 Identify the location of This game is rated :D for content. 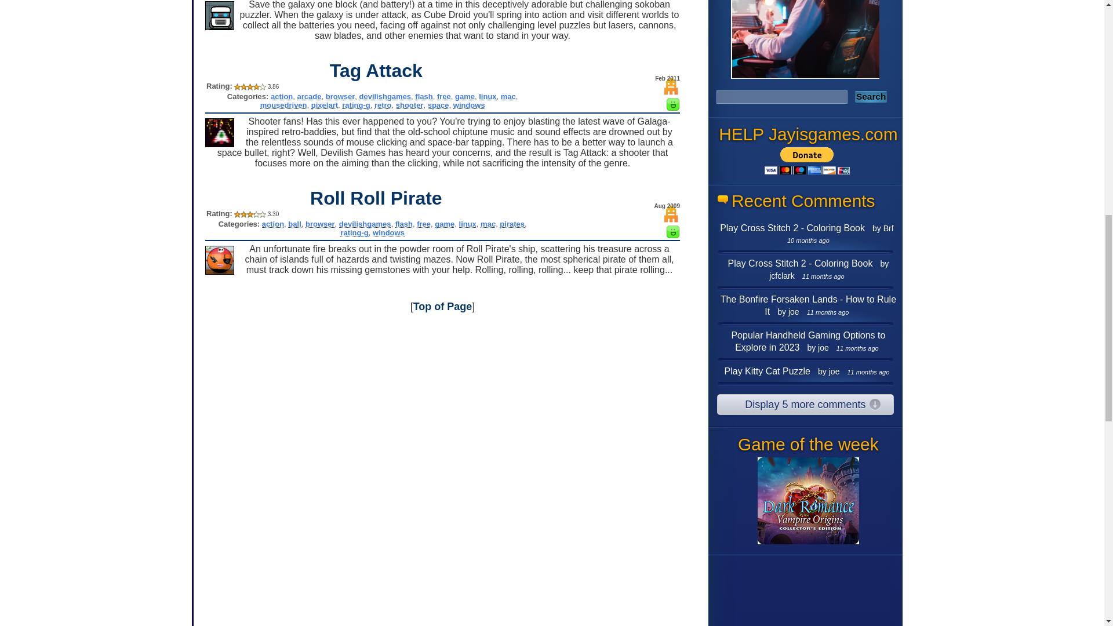
(672, 108).